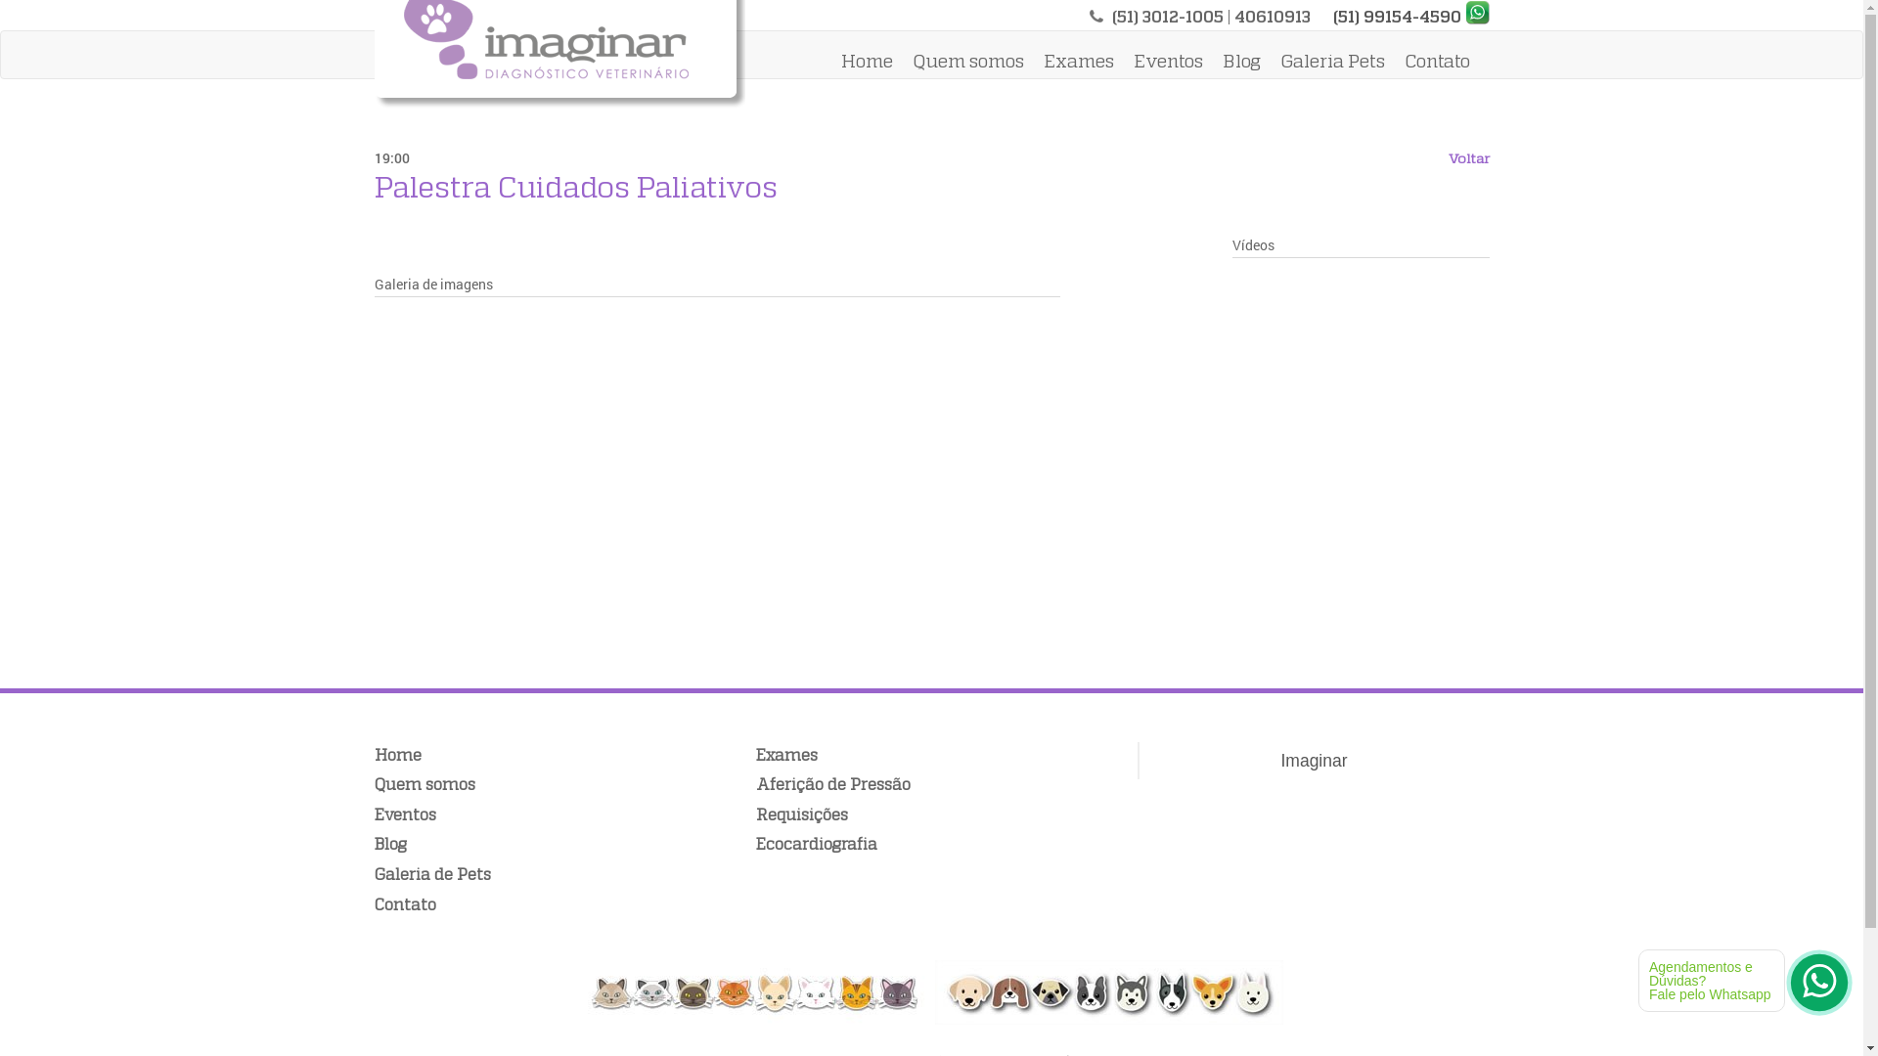  What do you see at coordinates (1468, 158) in the screenshot?
I see `Voltar` at bounding box center [1468, 158].